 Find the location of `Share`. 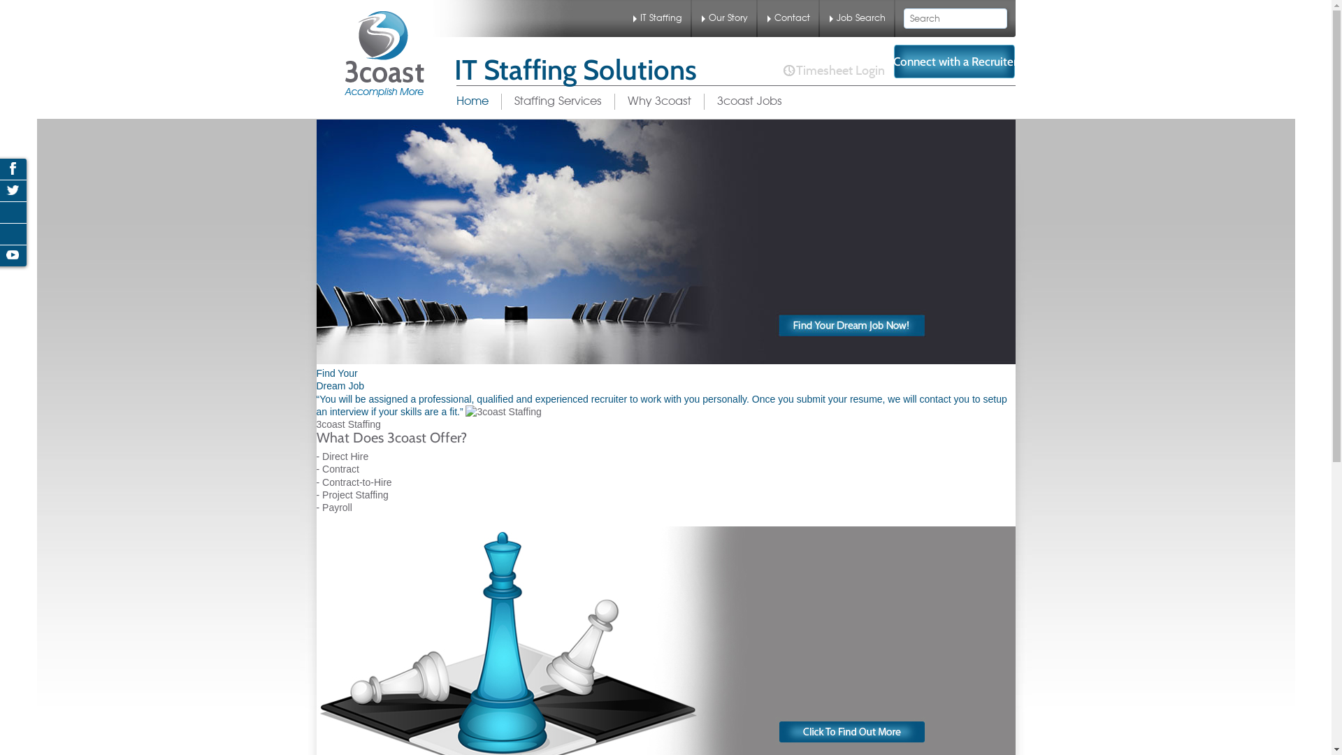

Share is located at coordinates (13, 233).